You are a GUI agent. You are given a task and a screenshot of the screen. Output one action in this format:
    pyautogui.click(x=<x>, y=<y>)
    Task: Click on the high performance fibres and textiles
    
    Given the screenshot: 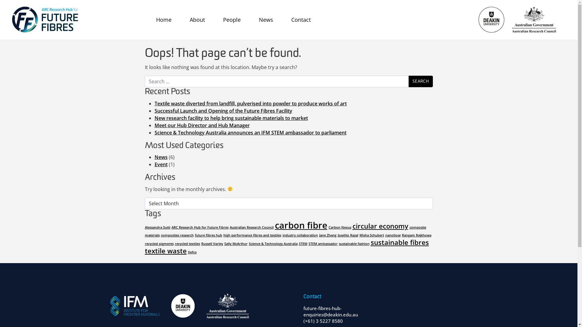 What is the action you would take?
    pyautogui.click(x=252, y=235)
    